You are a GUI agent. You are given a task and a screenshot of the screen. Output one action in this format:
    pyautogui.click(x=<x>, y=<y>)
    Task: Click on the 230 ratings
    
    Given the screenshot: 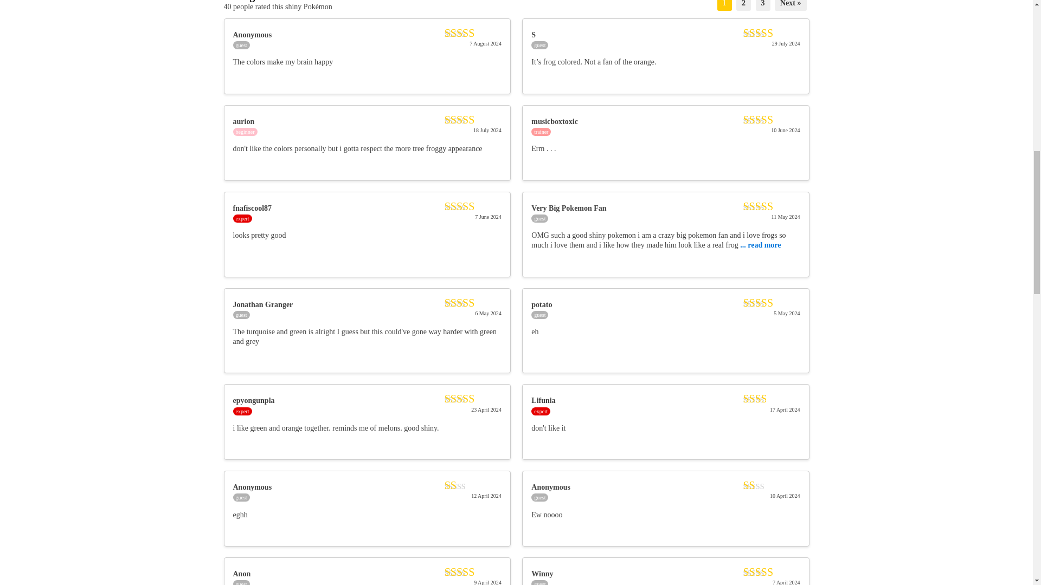 What is the action you would take?
    pyautogui.click(x=242, y=219)
    